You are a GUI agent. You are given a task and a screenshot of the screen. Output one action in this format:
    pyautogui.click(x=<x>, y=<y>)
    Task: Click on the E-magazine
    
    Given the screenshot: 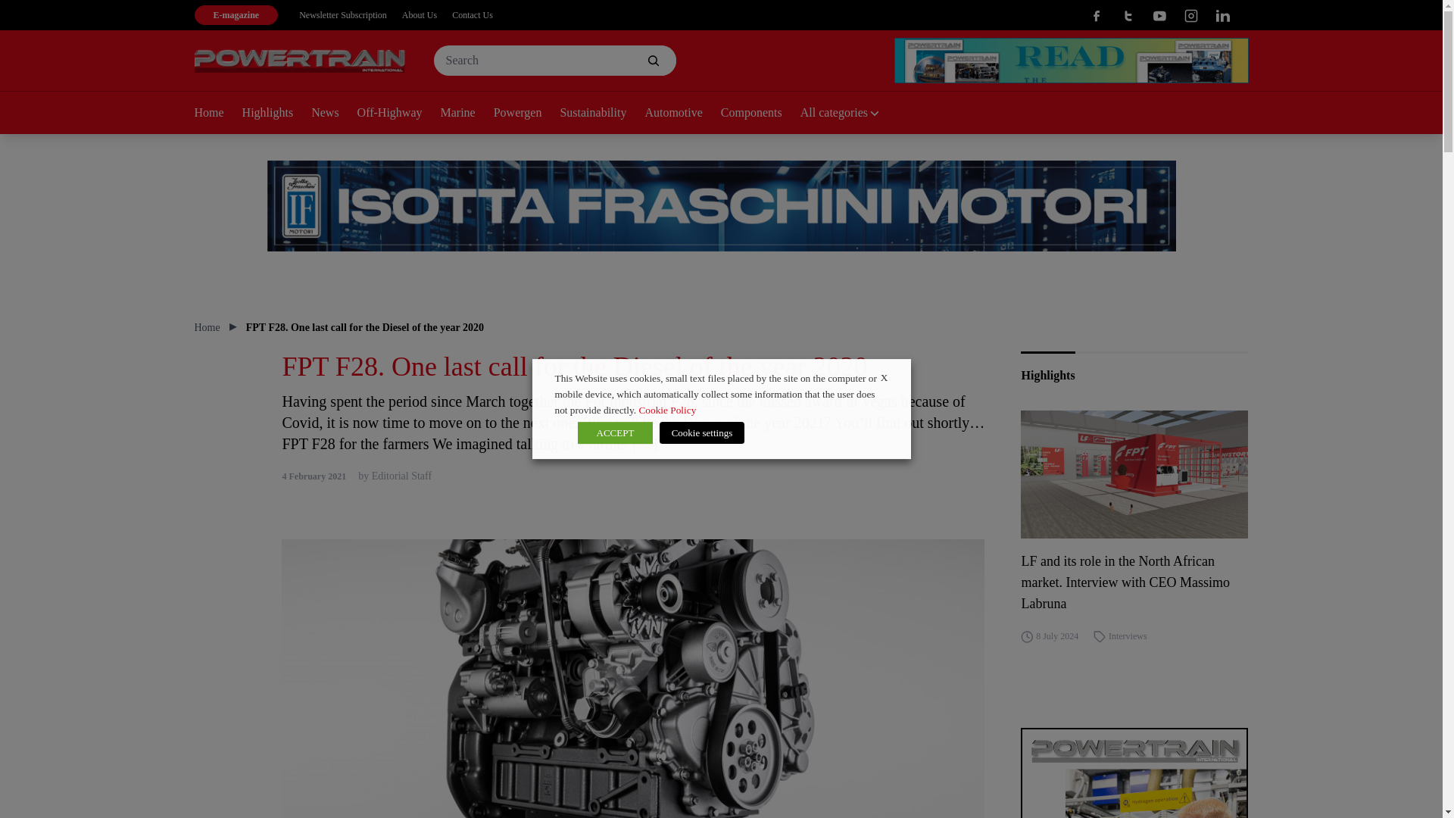 What is the action you would take?
    pyautogui.click(x=235, y=15)
    